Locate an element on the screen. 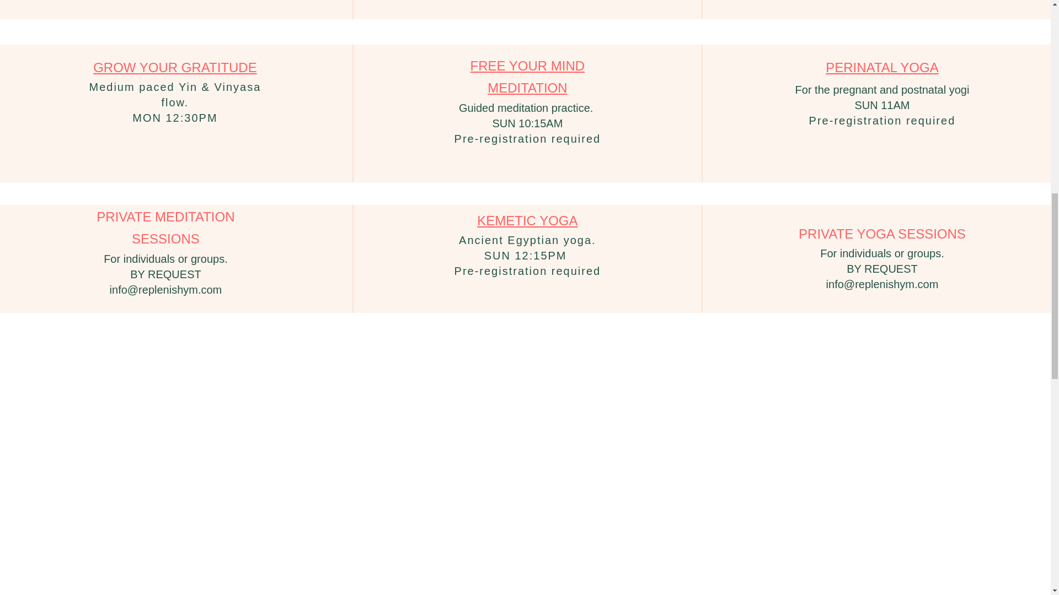 Image resolution: width=1059 pixels, height=595 pixels. KEMETIC YOGA is located at coordinates (527, 221).